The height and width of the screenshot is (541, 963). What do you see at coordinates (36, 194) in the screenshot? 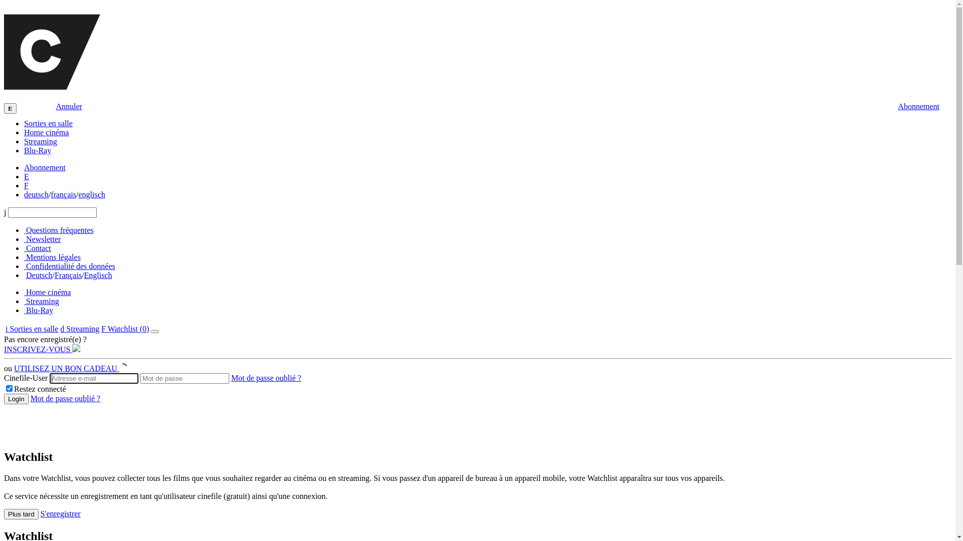
I see `deutsch` at bounding box center [36, 194].